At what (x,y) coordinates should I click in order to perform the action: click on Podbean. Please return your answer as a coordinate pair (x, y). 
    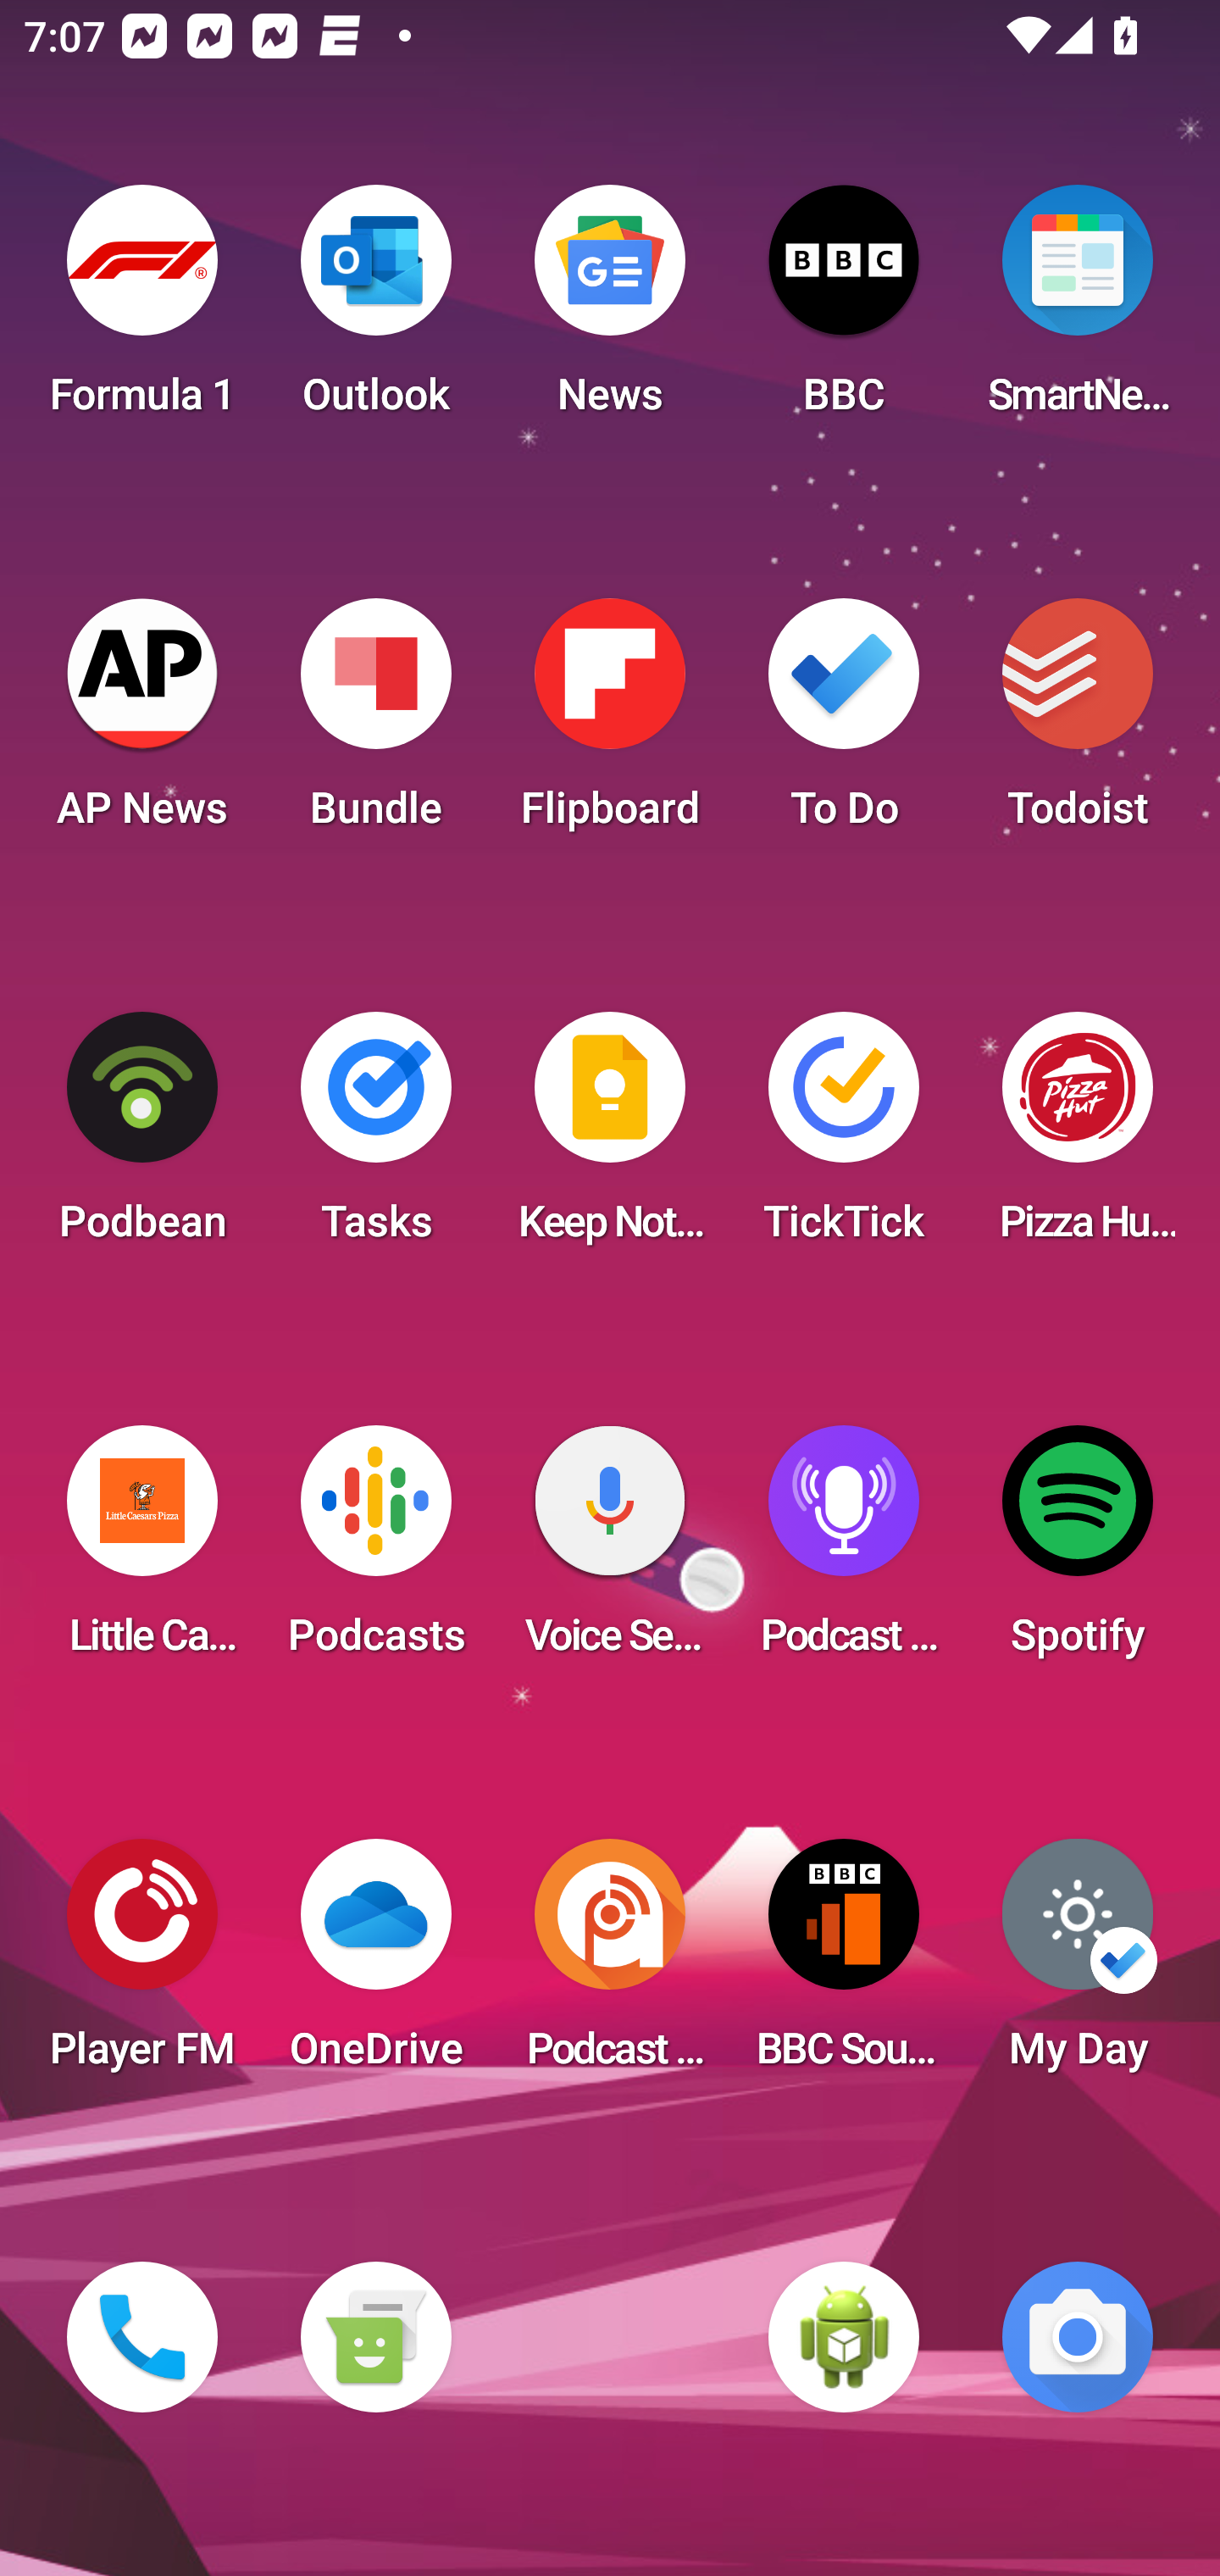
    Looking at the image, I should click on (142, 1137).